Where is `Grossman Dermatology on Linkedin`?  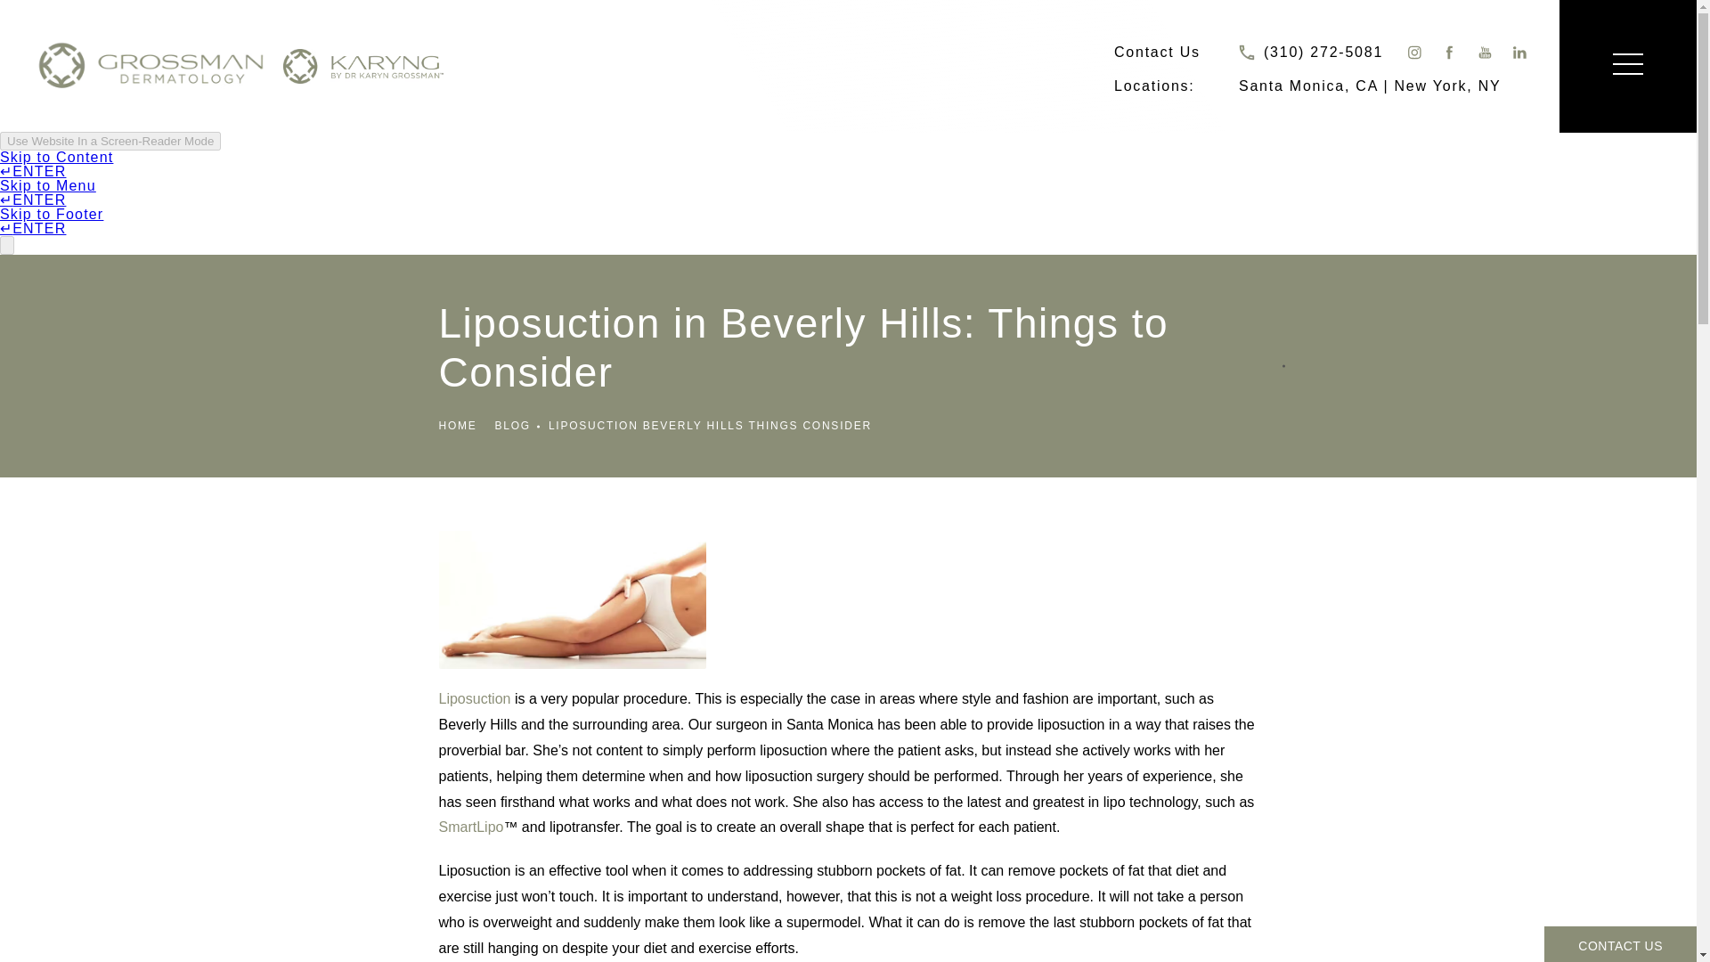 Grossman Dermatology on Linkedin is located at coordinates (1521, 52).